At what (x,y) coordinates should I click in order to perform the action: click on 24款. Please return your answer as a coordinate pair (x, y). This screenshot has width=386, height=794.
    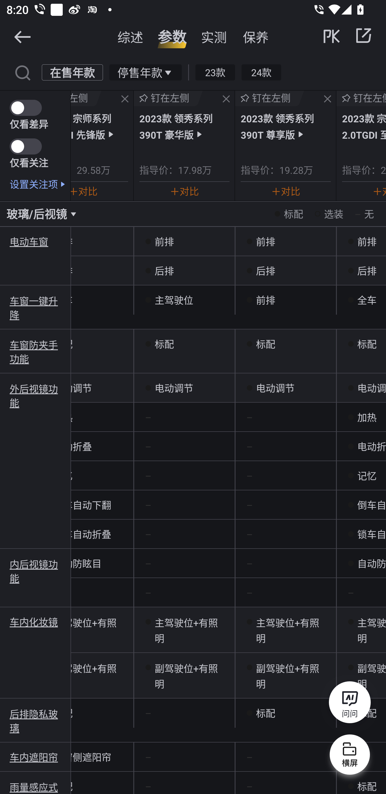
    Looking at the image, I should click on (261, 72).